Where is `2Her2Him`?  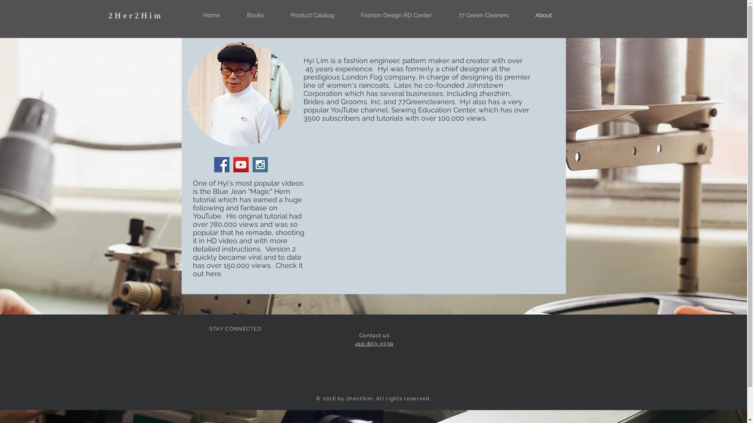
2Her2Him is located at coordinates (136, 16).